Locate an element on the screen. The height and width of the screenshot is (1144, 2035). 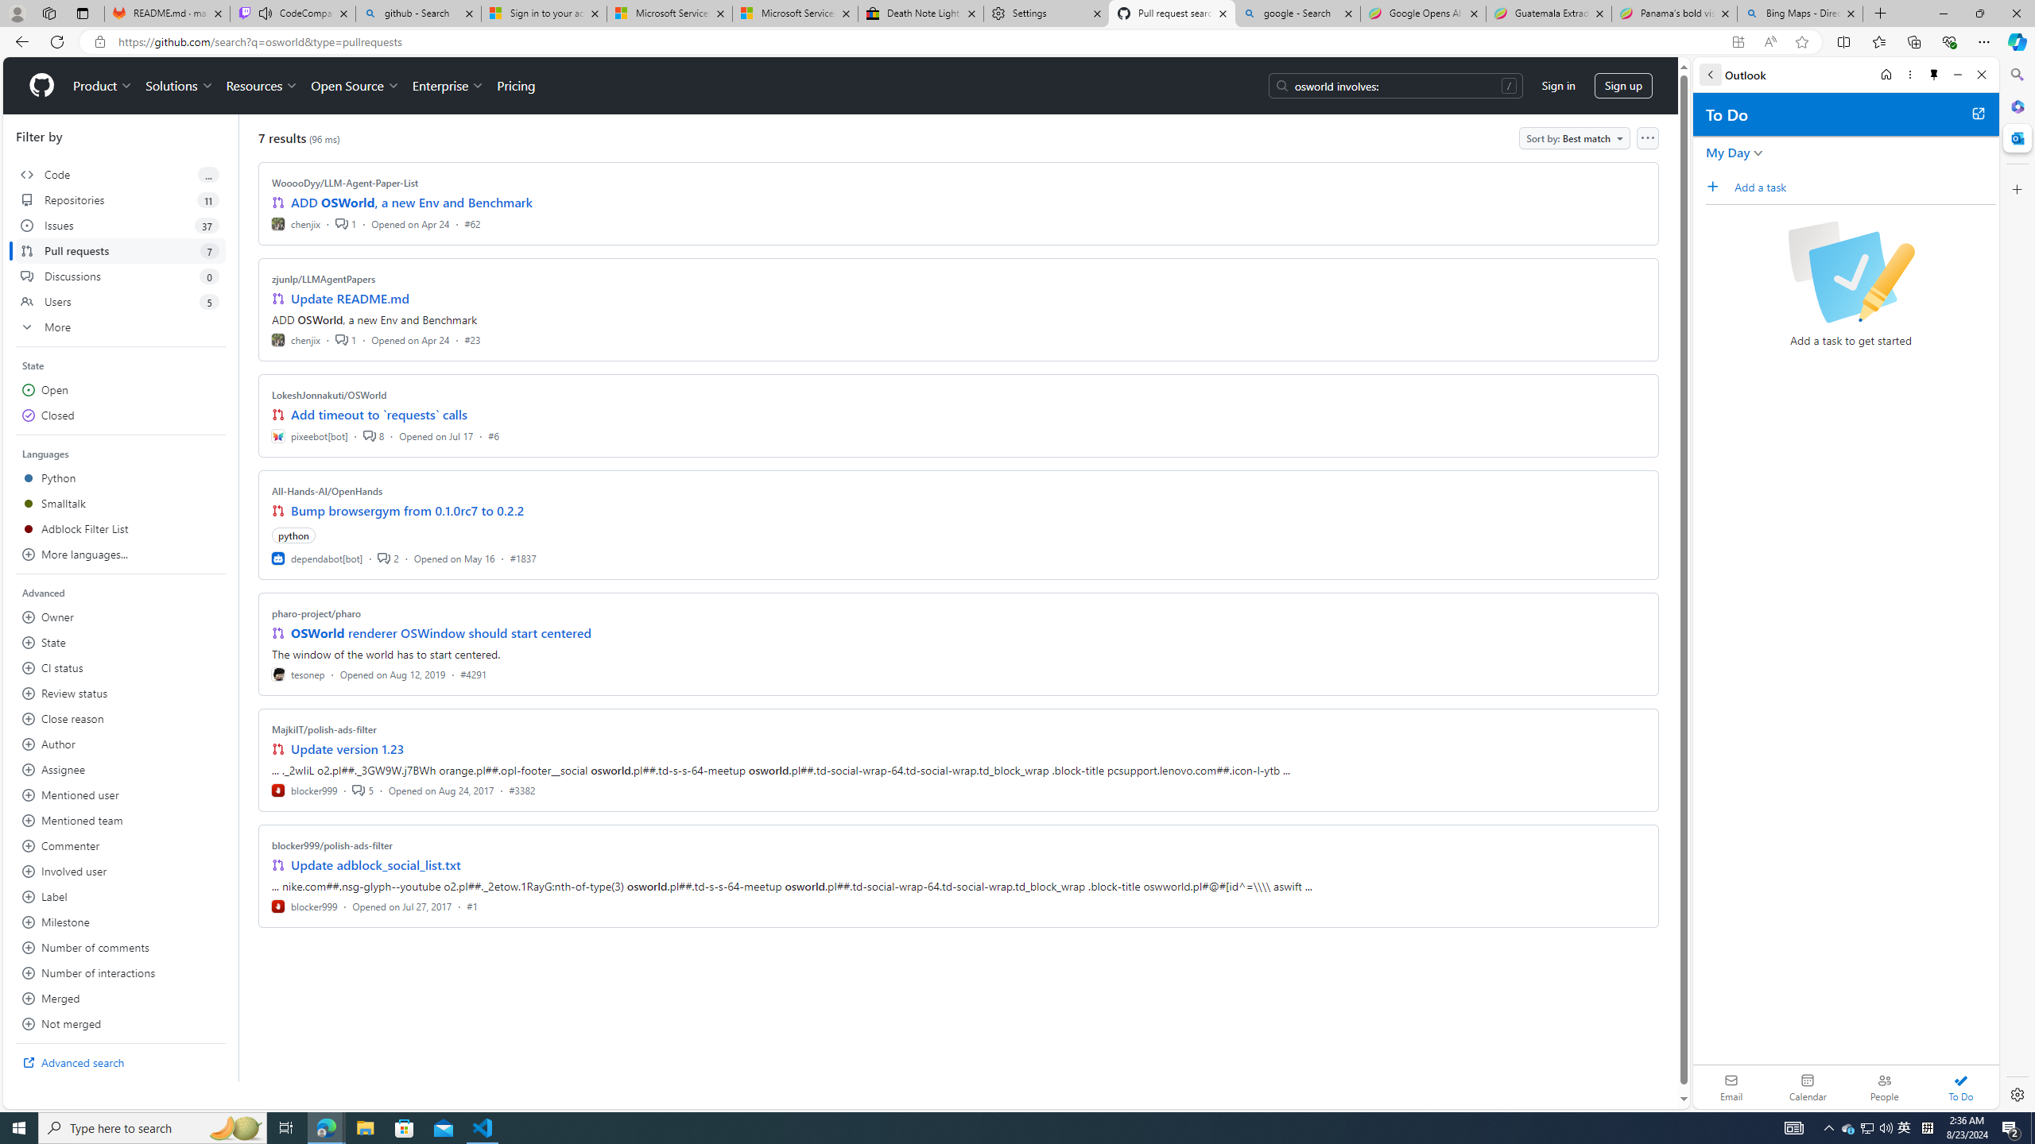
Email is located at coordinates (1731, 1087).